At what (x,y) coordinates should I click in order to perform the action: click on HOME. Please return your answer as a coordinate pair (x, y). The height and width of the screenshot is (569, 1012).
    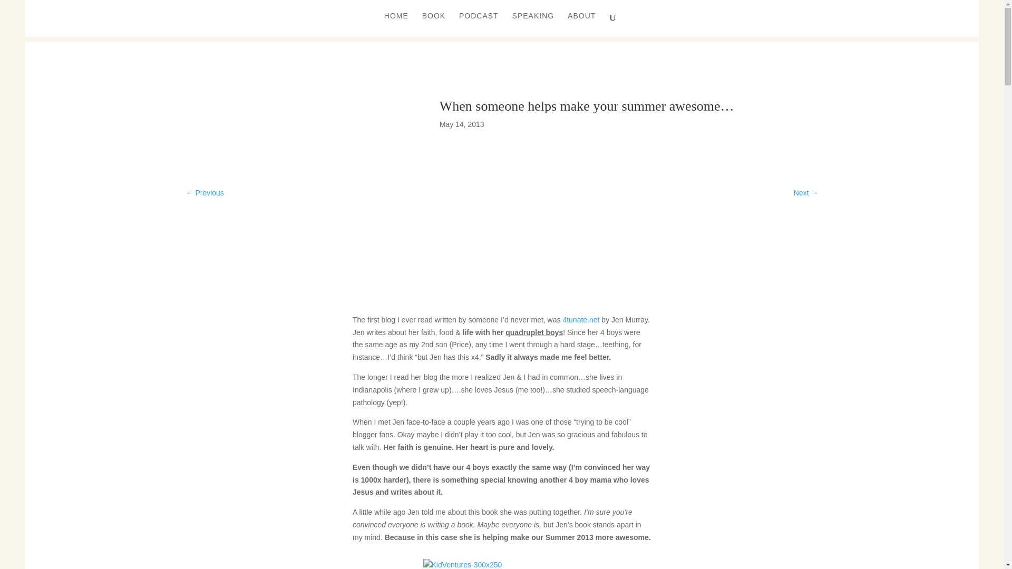
    Looking at the image, I should click on (396, 24).